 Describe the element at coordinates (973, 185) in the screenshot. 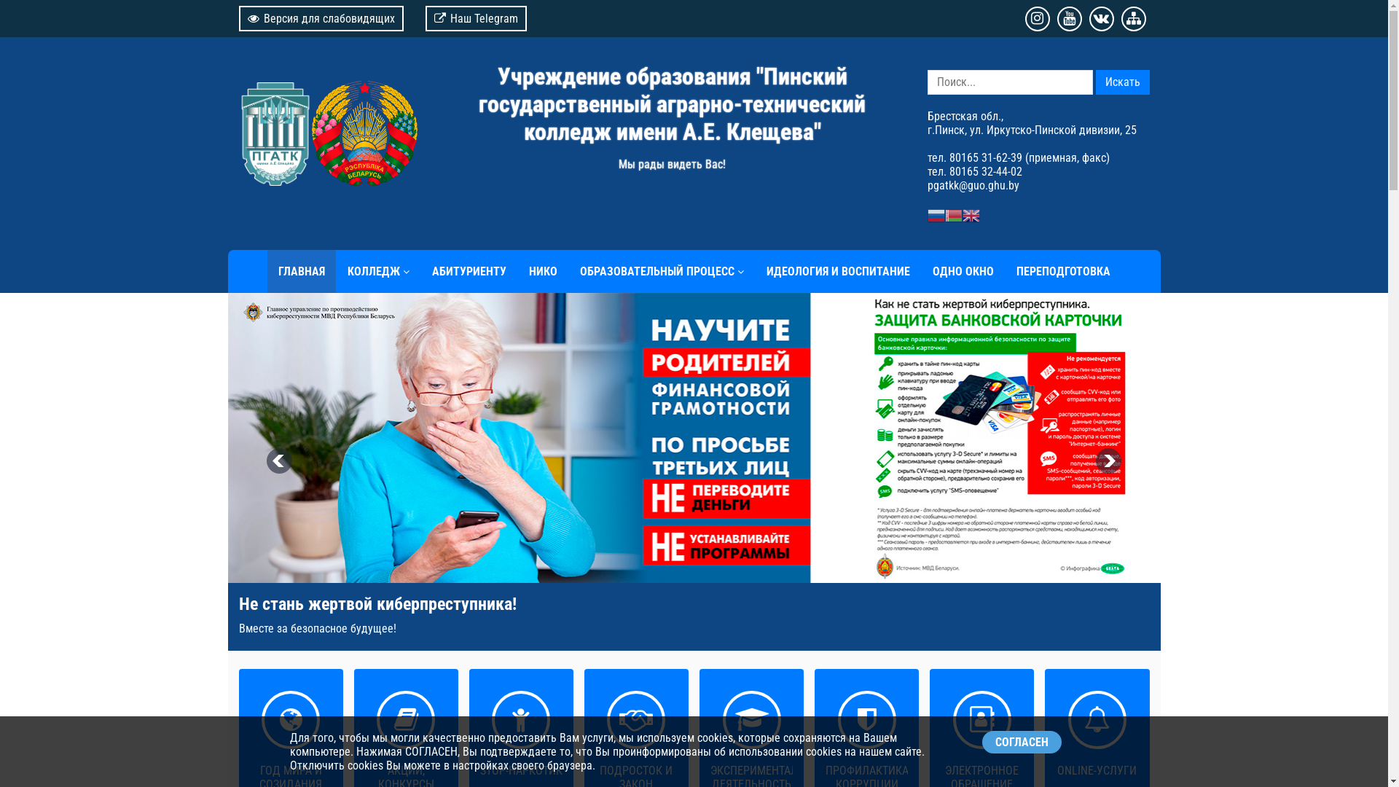

I see `pgatkk@guo.ghu.by` at that location.